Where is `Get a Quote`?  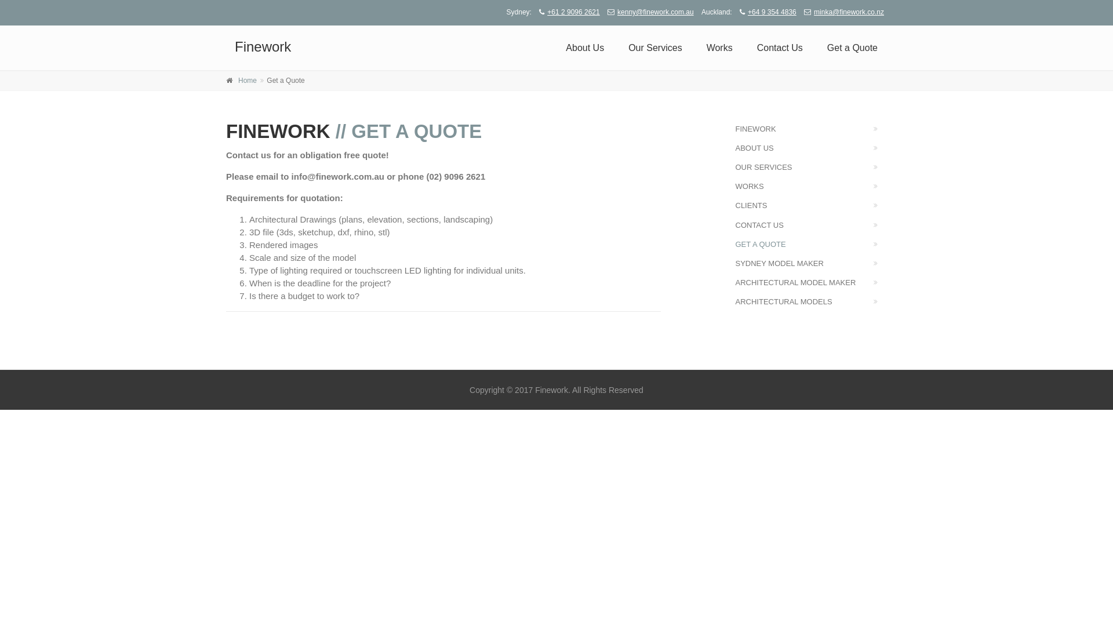
Get a Quote is located at coordinates (852, 48).